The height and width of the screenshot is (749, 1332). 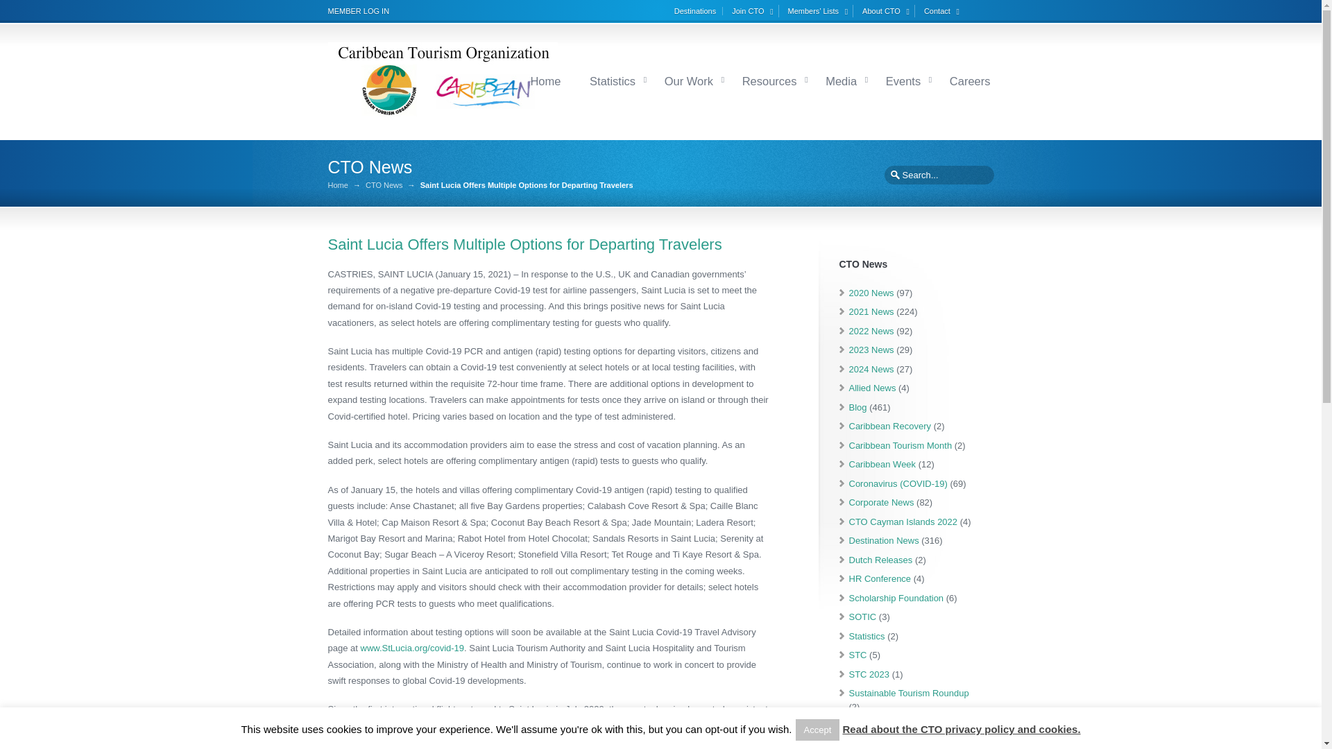 I want to click on Our Work, so click(x=688, y=80).